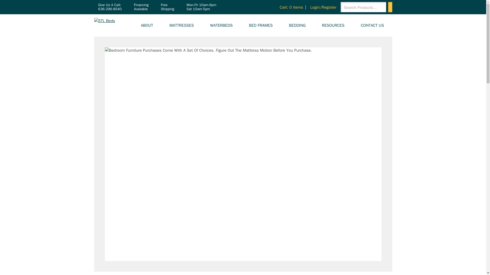  What do you see at coordinates (333, 25) in the screenshot?
I see `RESOURCES` at bounding box center [333, 25].